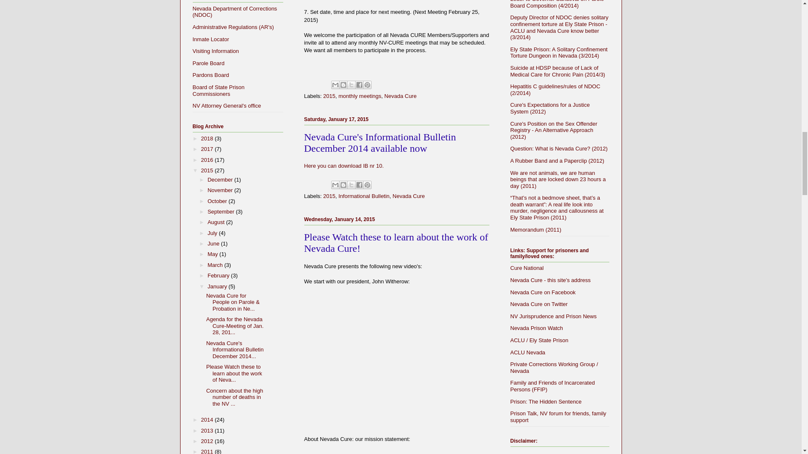 This screenshot has height=454, width=808. Describe the element at coordinates (367, 85) in the screenshot. I see `Share to Pinterest` at that location.